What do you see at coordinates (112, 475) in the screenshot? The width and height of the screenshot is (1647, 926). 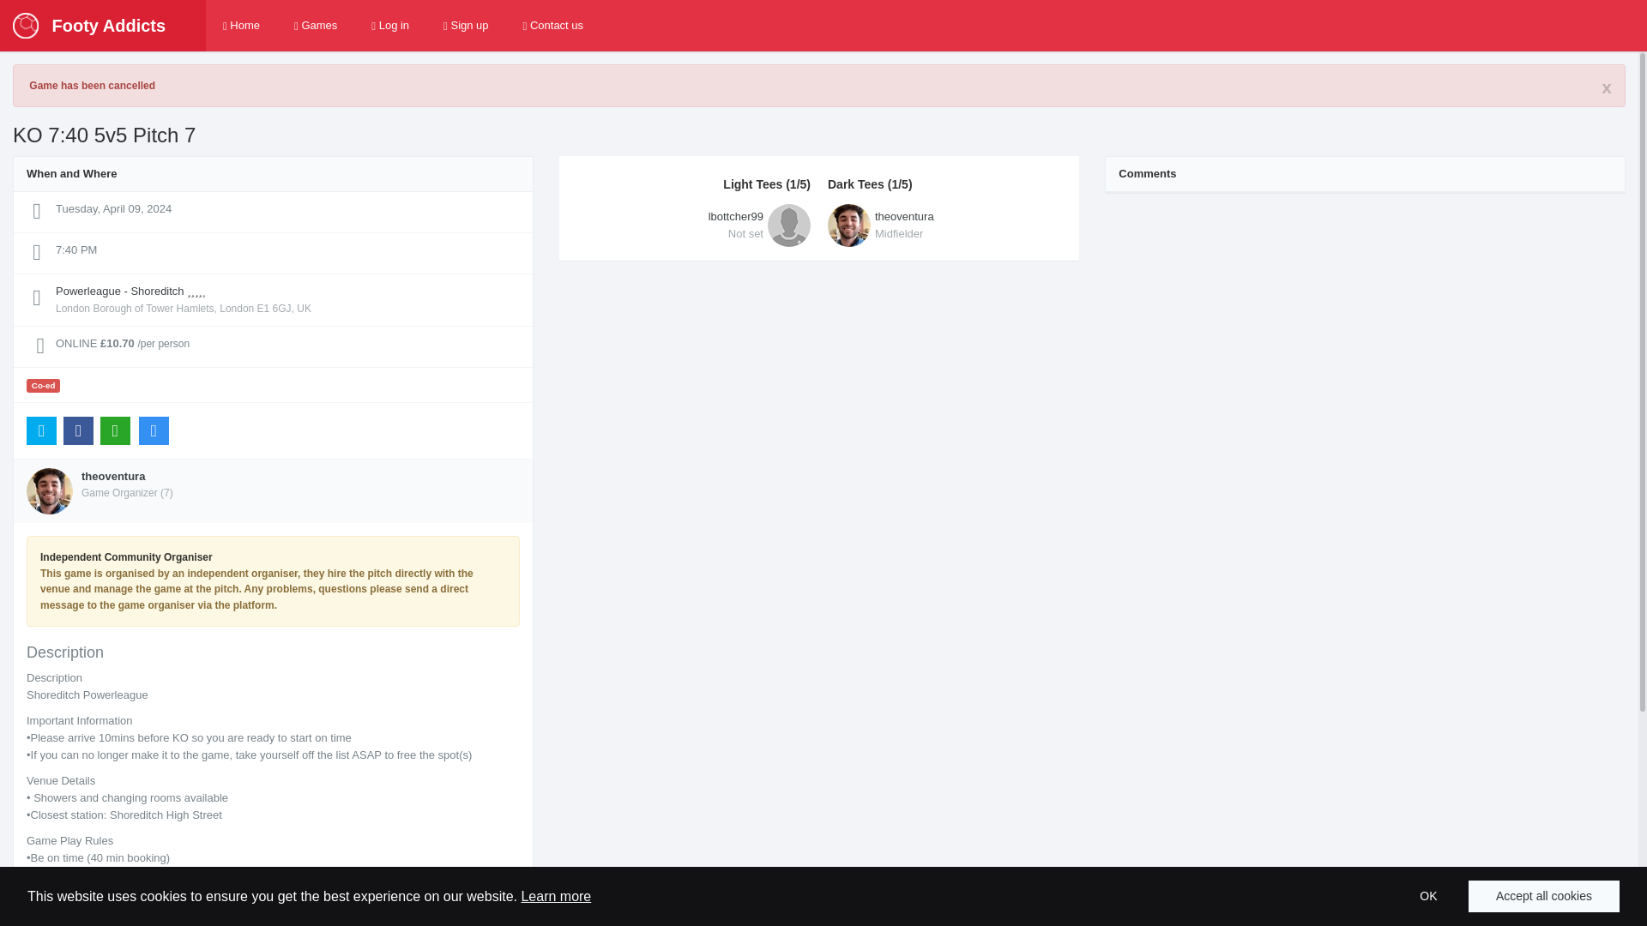 I see `Home` at bounding box center [112, 475].